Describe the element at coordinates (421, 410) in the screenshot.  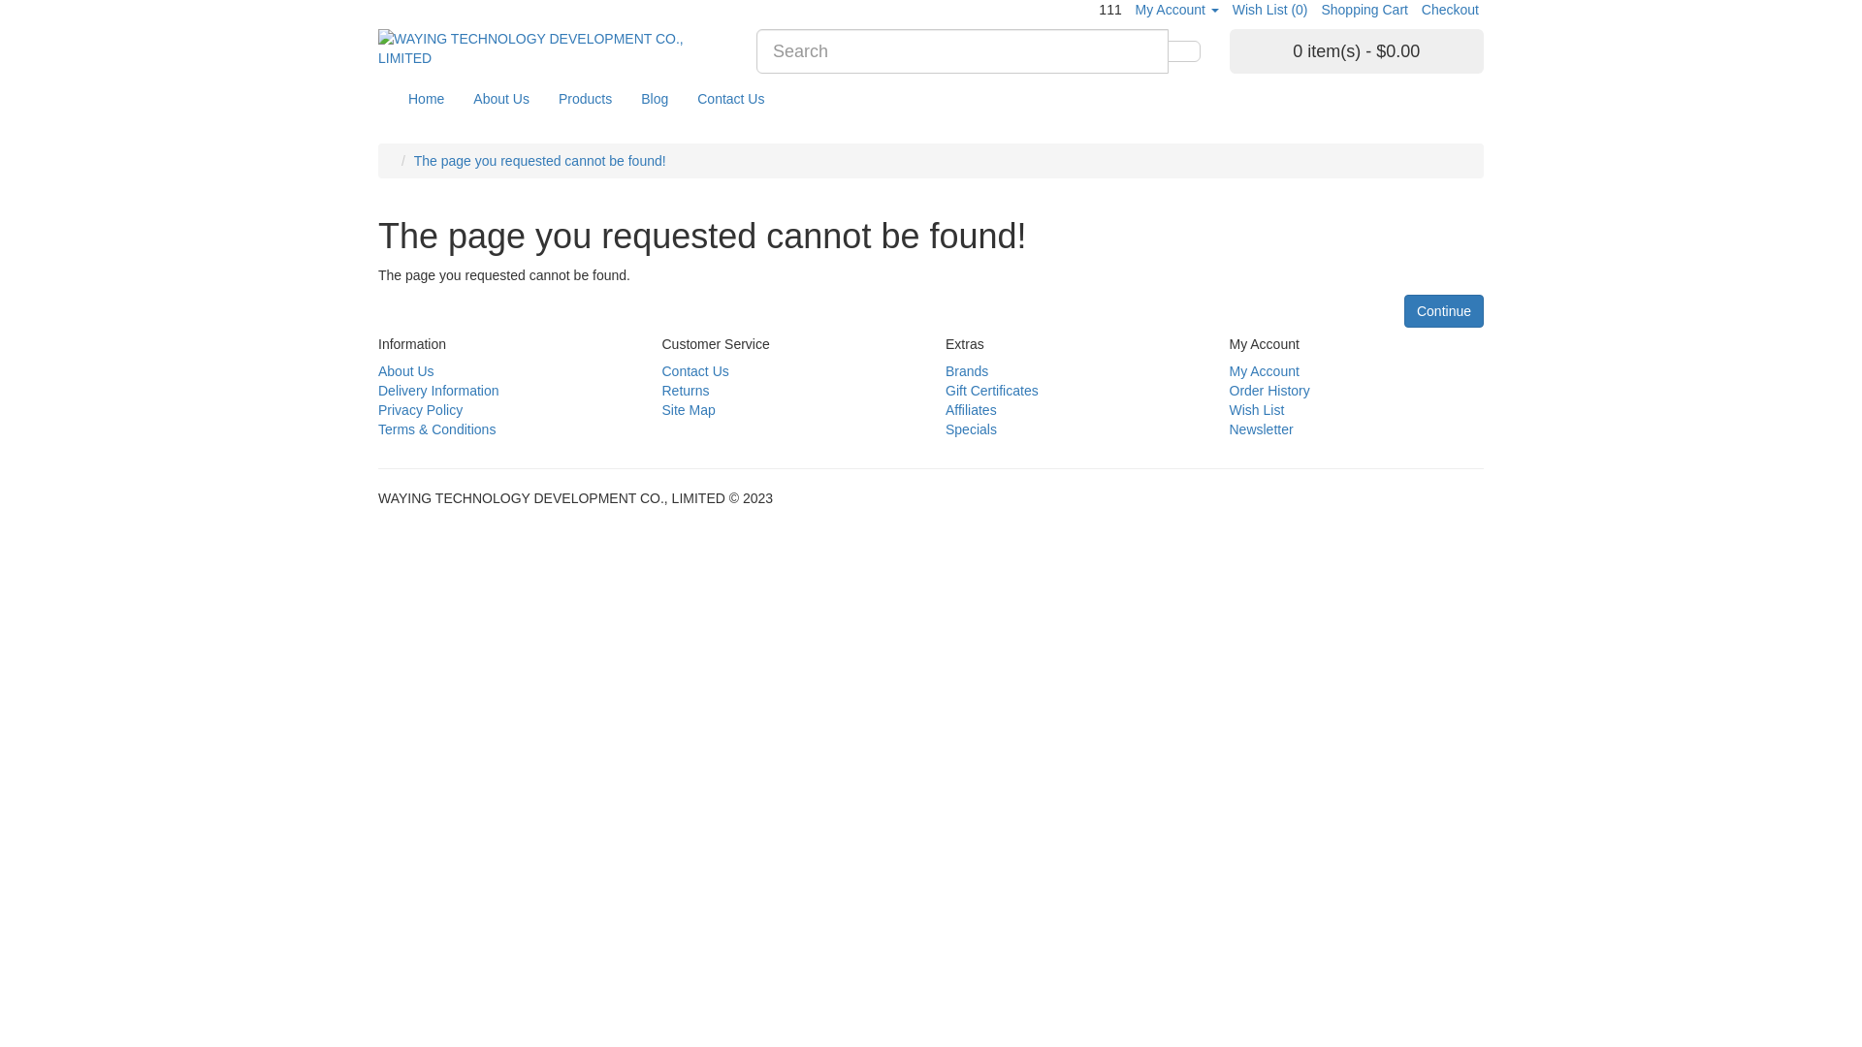
I see `Privacy Policy` at that location.